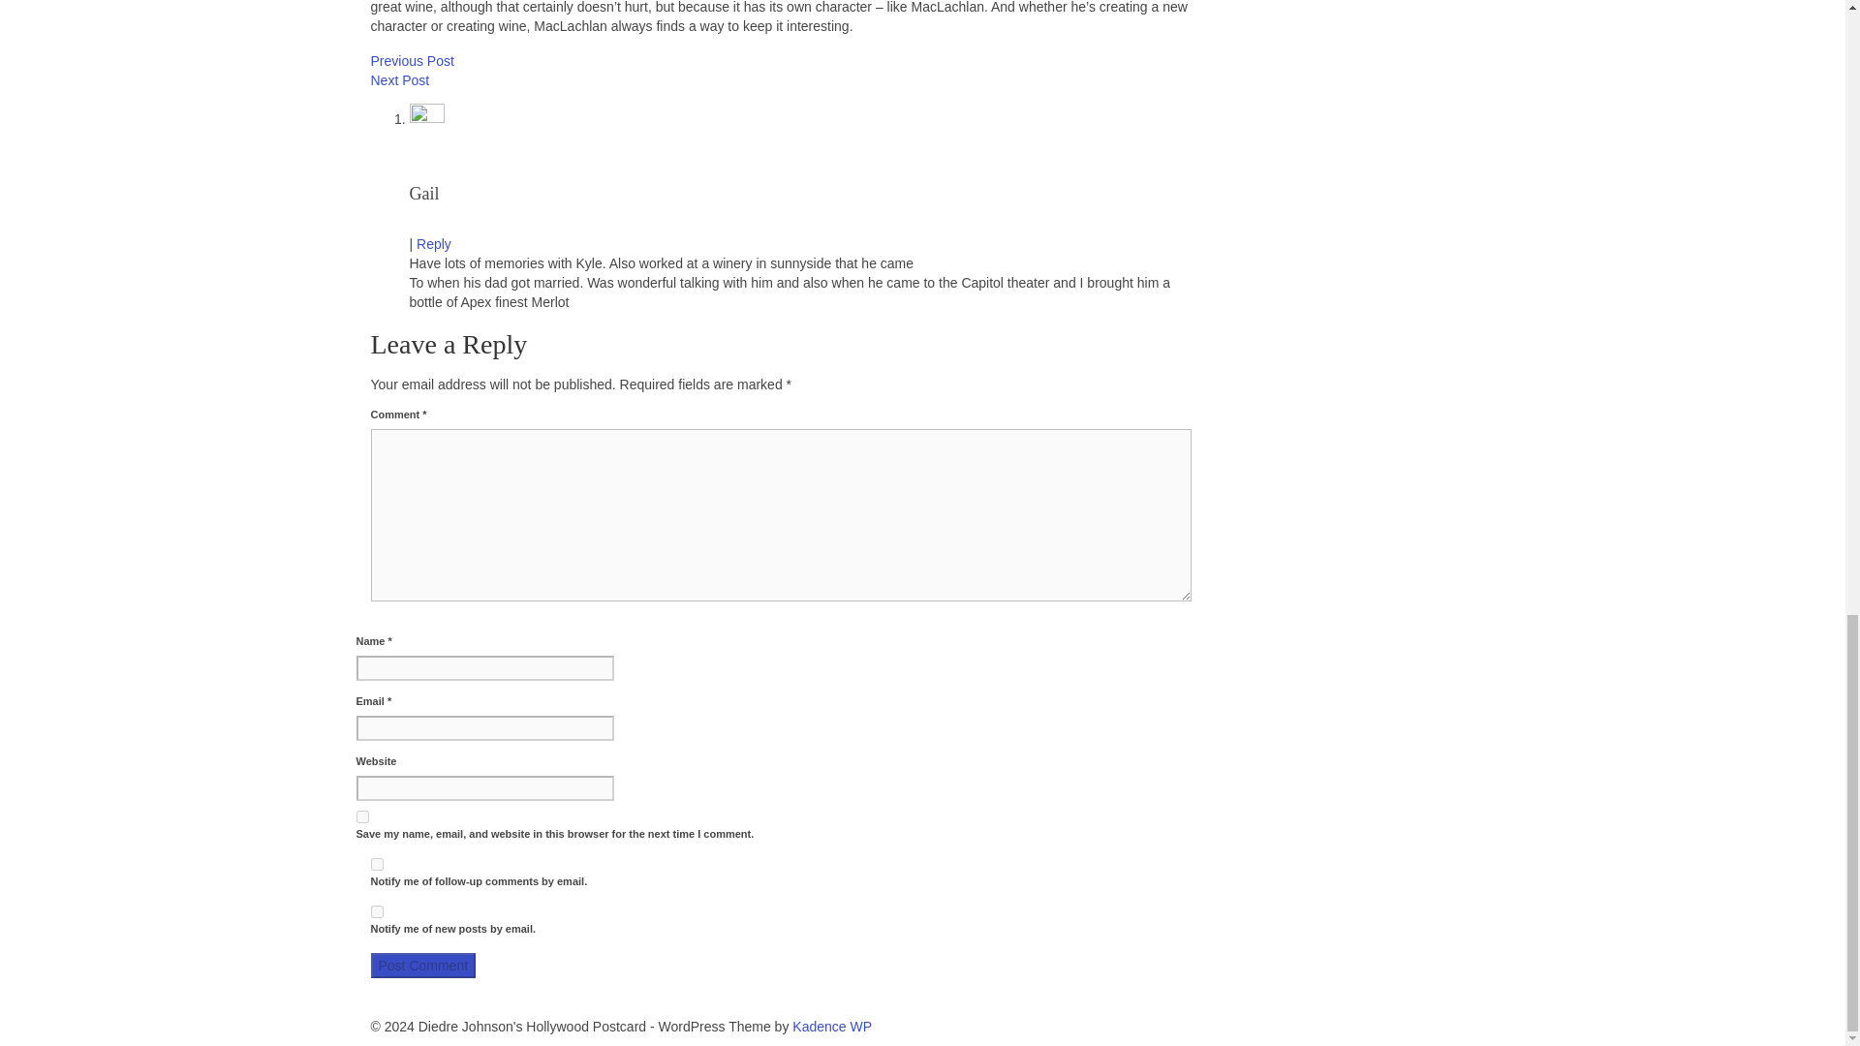  What do you see at coordinates (376, 864) in the screenshot?
I see `subscribe` at bounding box center [376, 864].